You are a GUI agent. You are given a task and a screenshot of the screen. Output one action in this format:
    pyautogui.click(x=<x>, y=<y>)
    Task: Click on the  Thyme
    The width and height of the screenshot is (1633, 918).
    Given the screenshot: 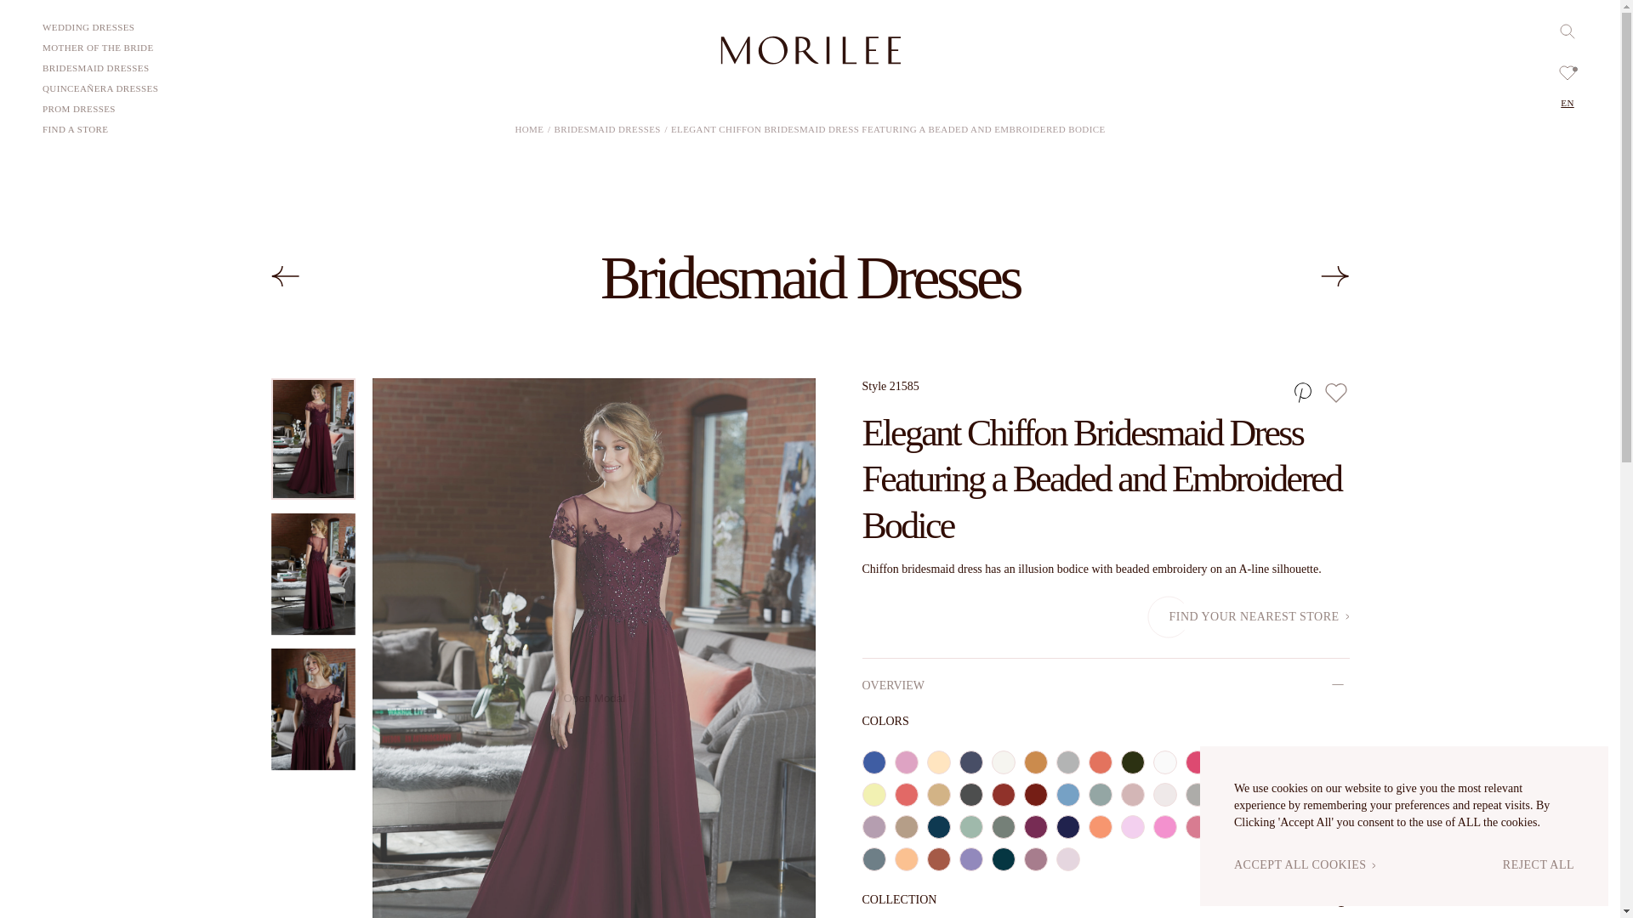 What is the action you would take?
    pyautogui.click(x=1132, y=762)
    